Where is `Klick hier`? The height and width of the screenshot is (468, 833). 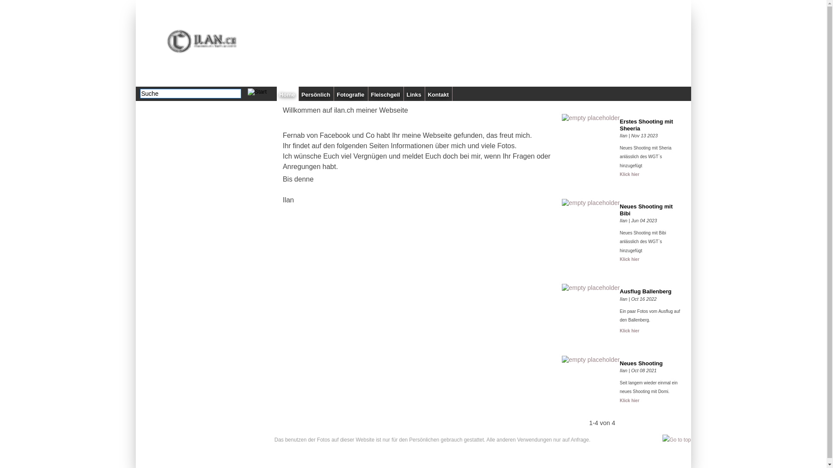 Klick hier is located at coordinates (629, 259).